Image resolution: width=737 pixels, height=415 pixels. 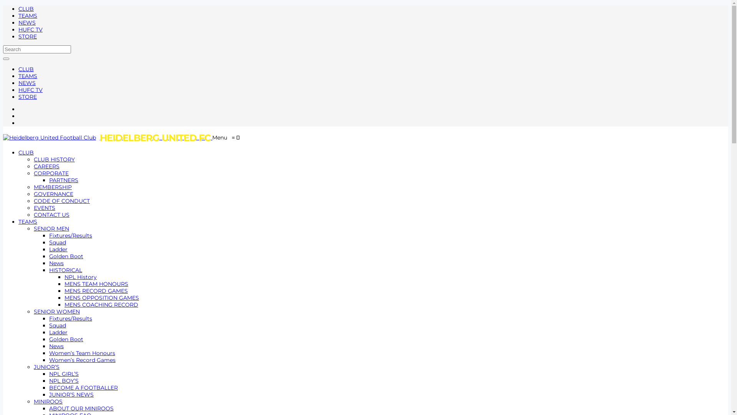 What do you see at coordinates (54, 194) in the screenshot?
I see `GOVERNANCE` at bounding box center [54, 194].